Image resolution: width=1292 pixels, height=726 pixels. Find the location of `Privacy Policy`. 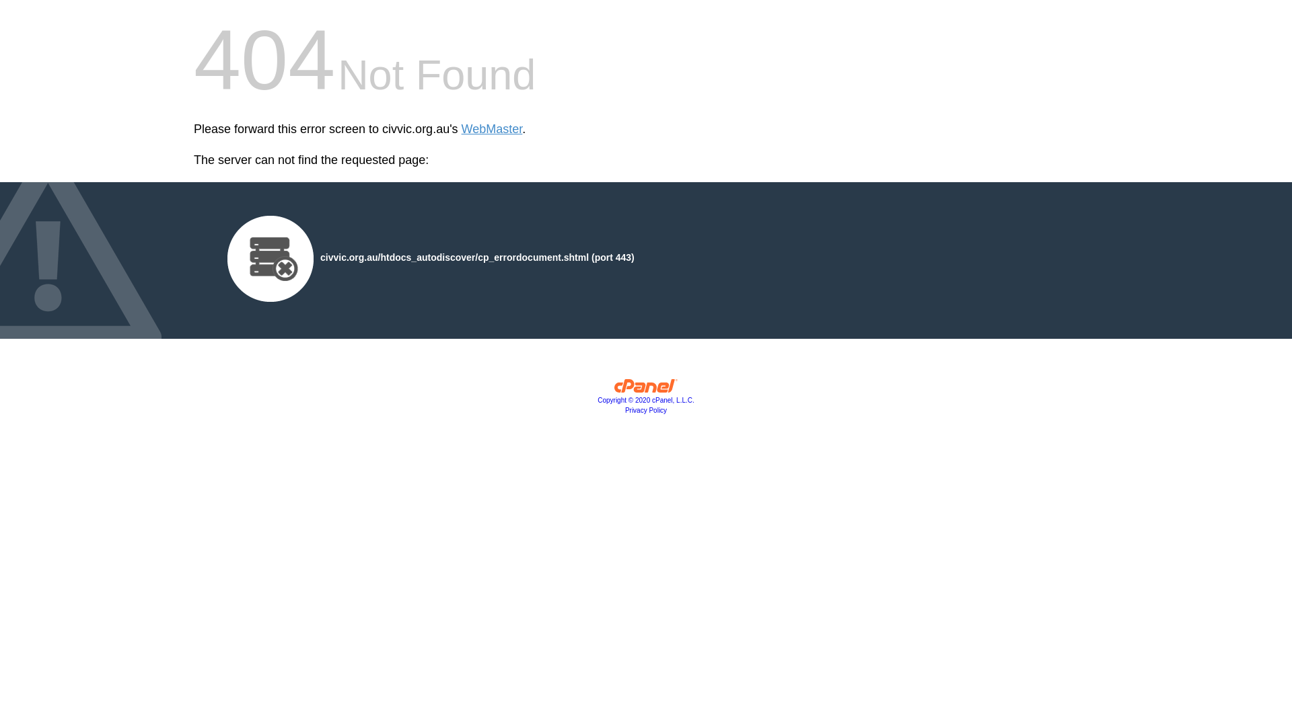

Privacy Policy is located at coordinates (646, 410).